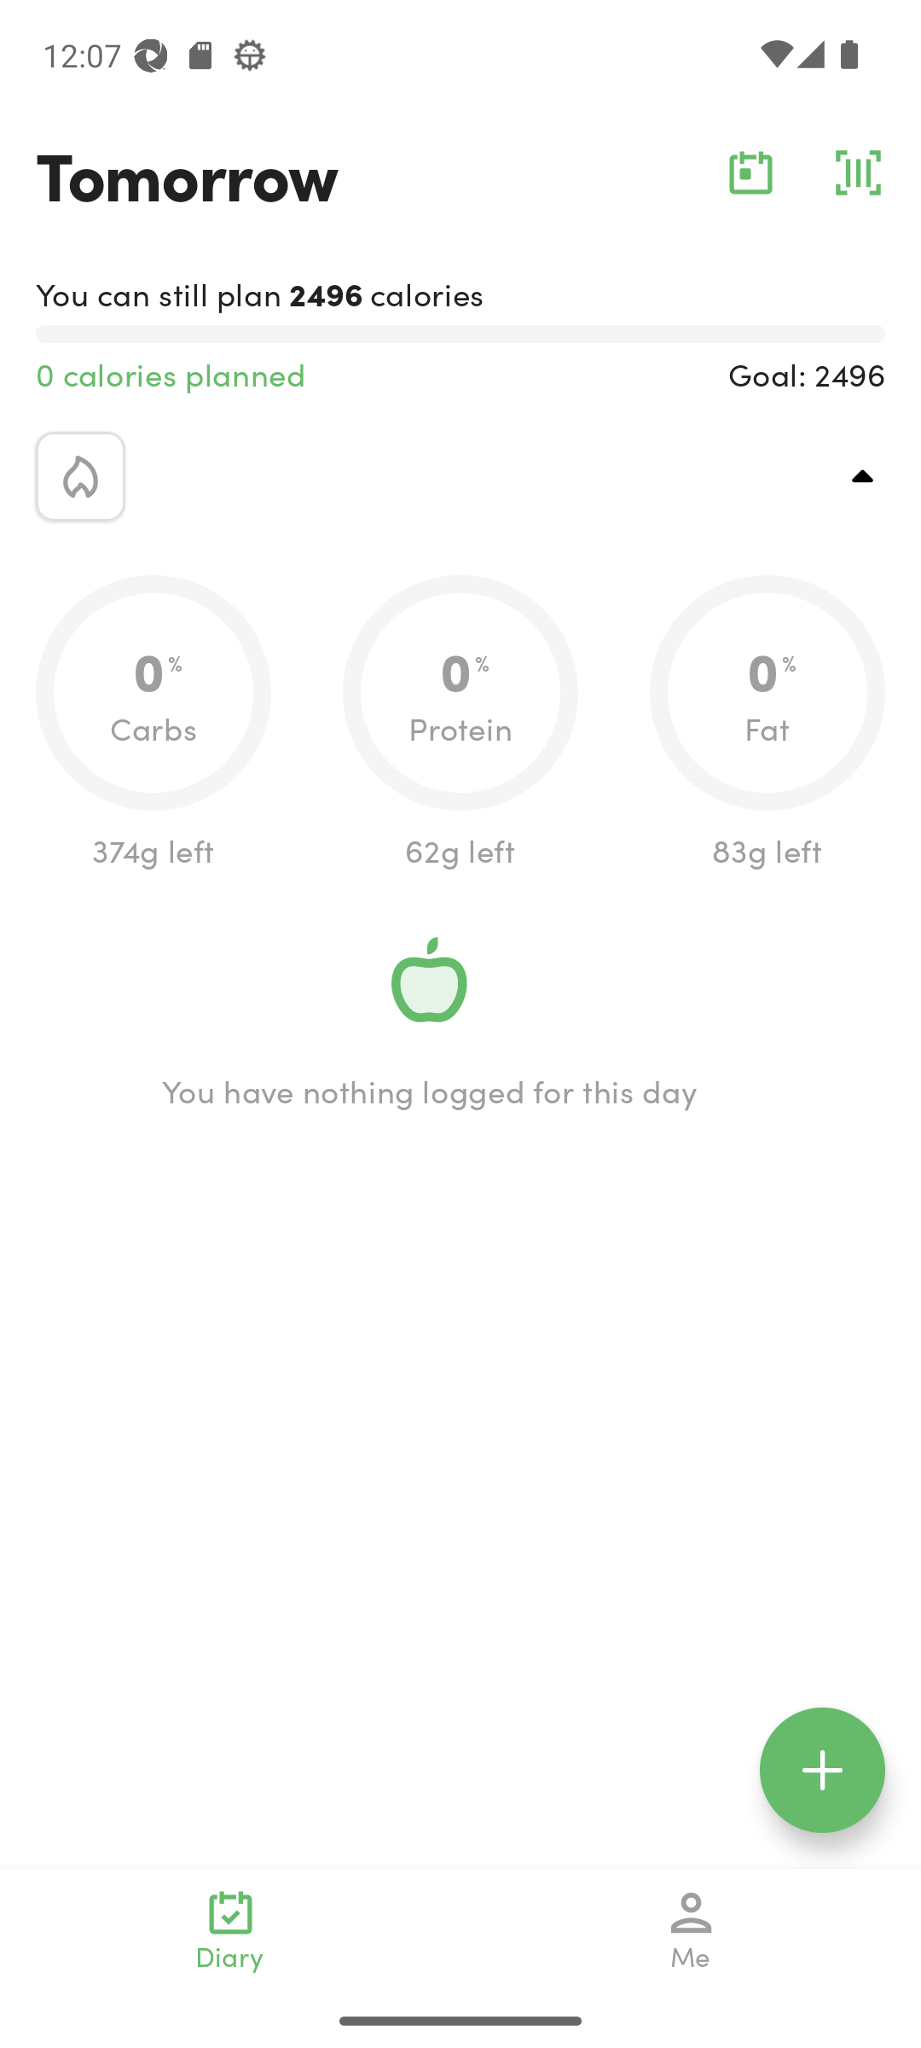 The height and width of the screenshot is (2048, 921). Describe the element at coordinates (863, 476) in the screenshot. I see `top_right_action` at that location.